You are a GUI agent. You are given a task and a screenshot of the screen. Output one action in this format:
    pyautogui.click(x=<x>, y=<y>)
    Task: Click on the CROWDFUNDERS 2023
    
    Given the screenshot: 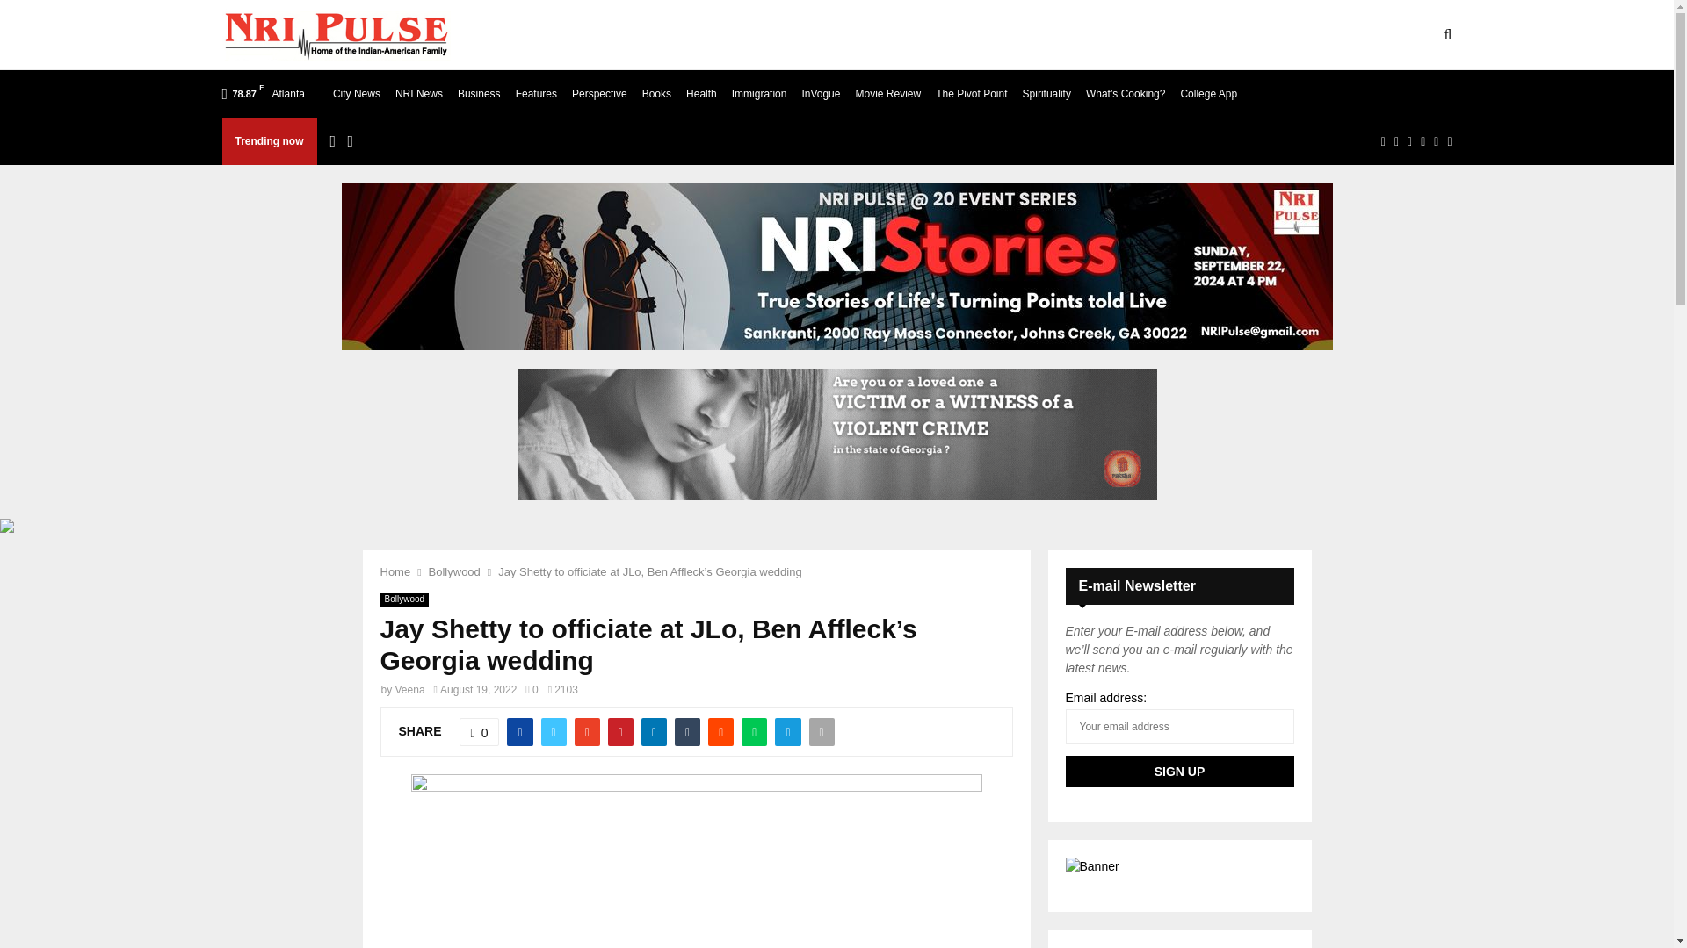 What is the action you would take?
    pyautogui.click(x=1095, y=35)
    